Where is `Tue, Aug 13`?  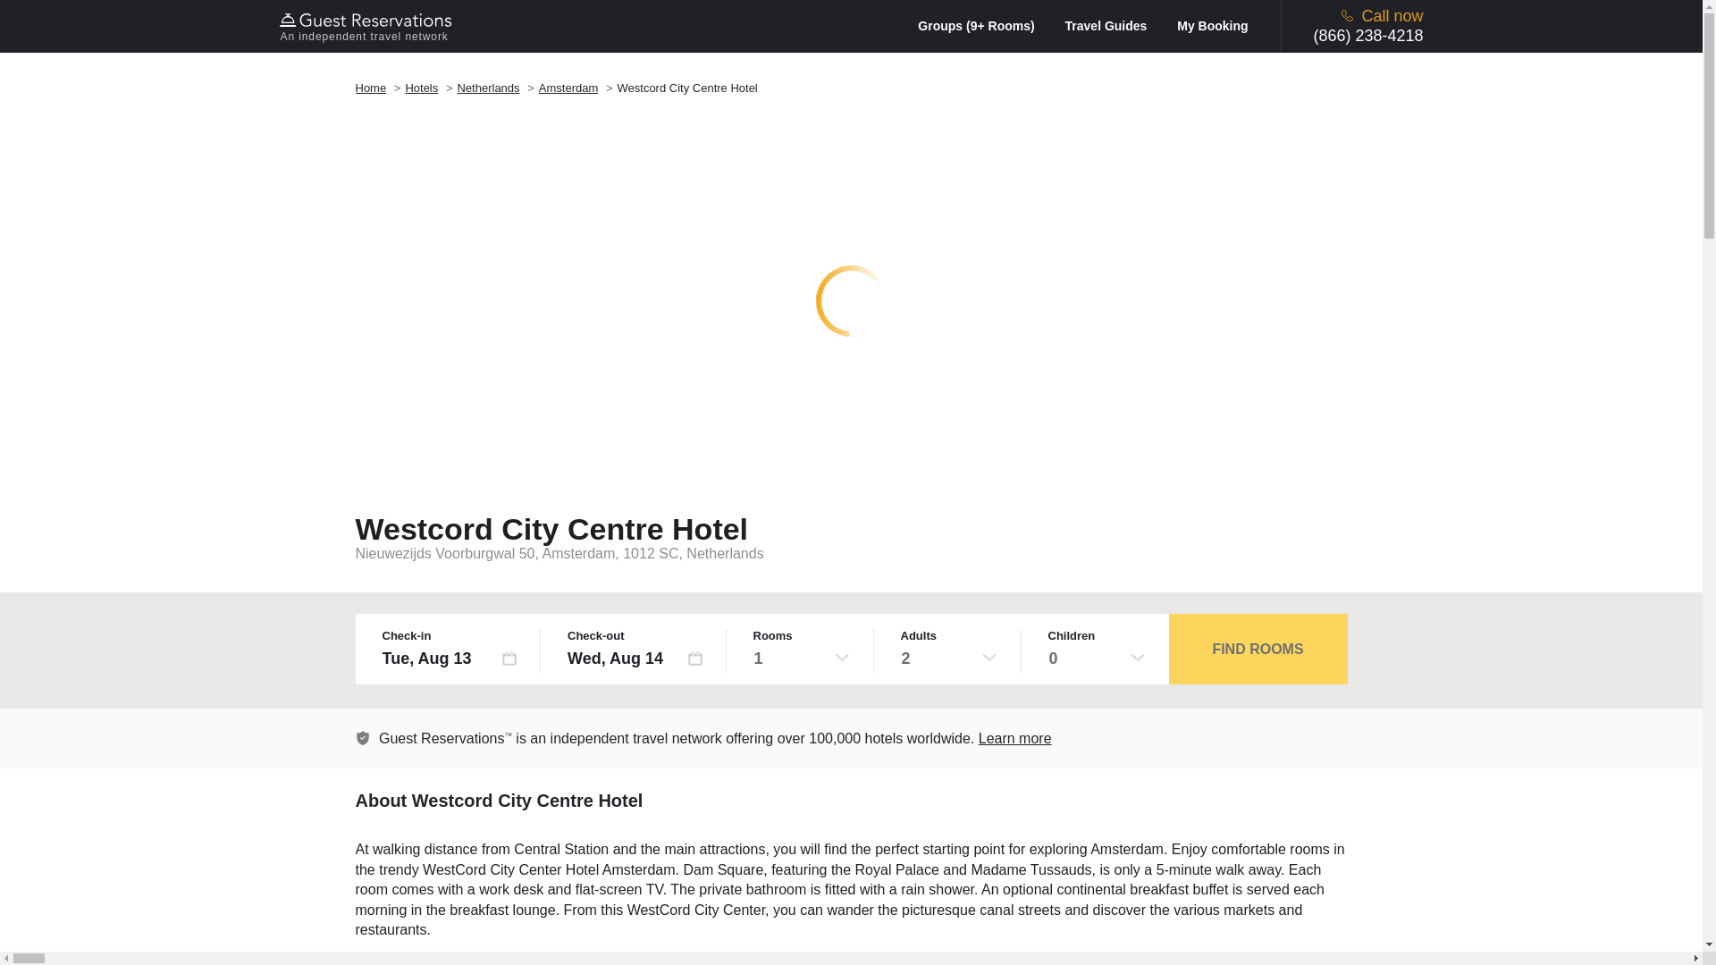
Tue, Aug 13 is located at coordinates (450, 658).